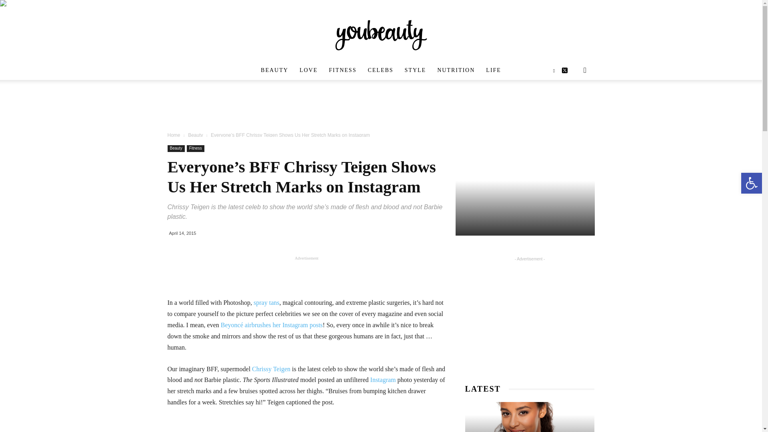 This screenshot has height=432, width=768. I want to click on BEAUTY, so click(274, 70).